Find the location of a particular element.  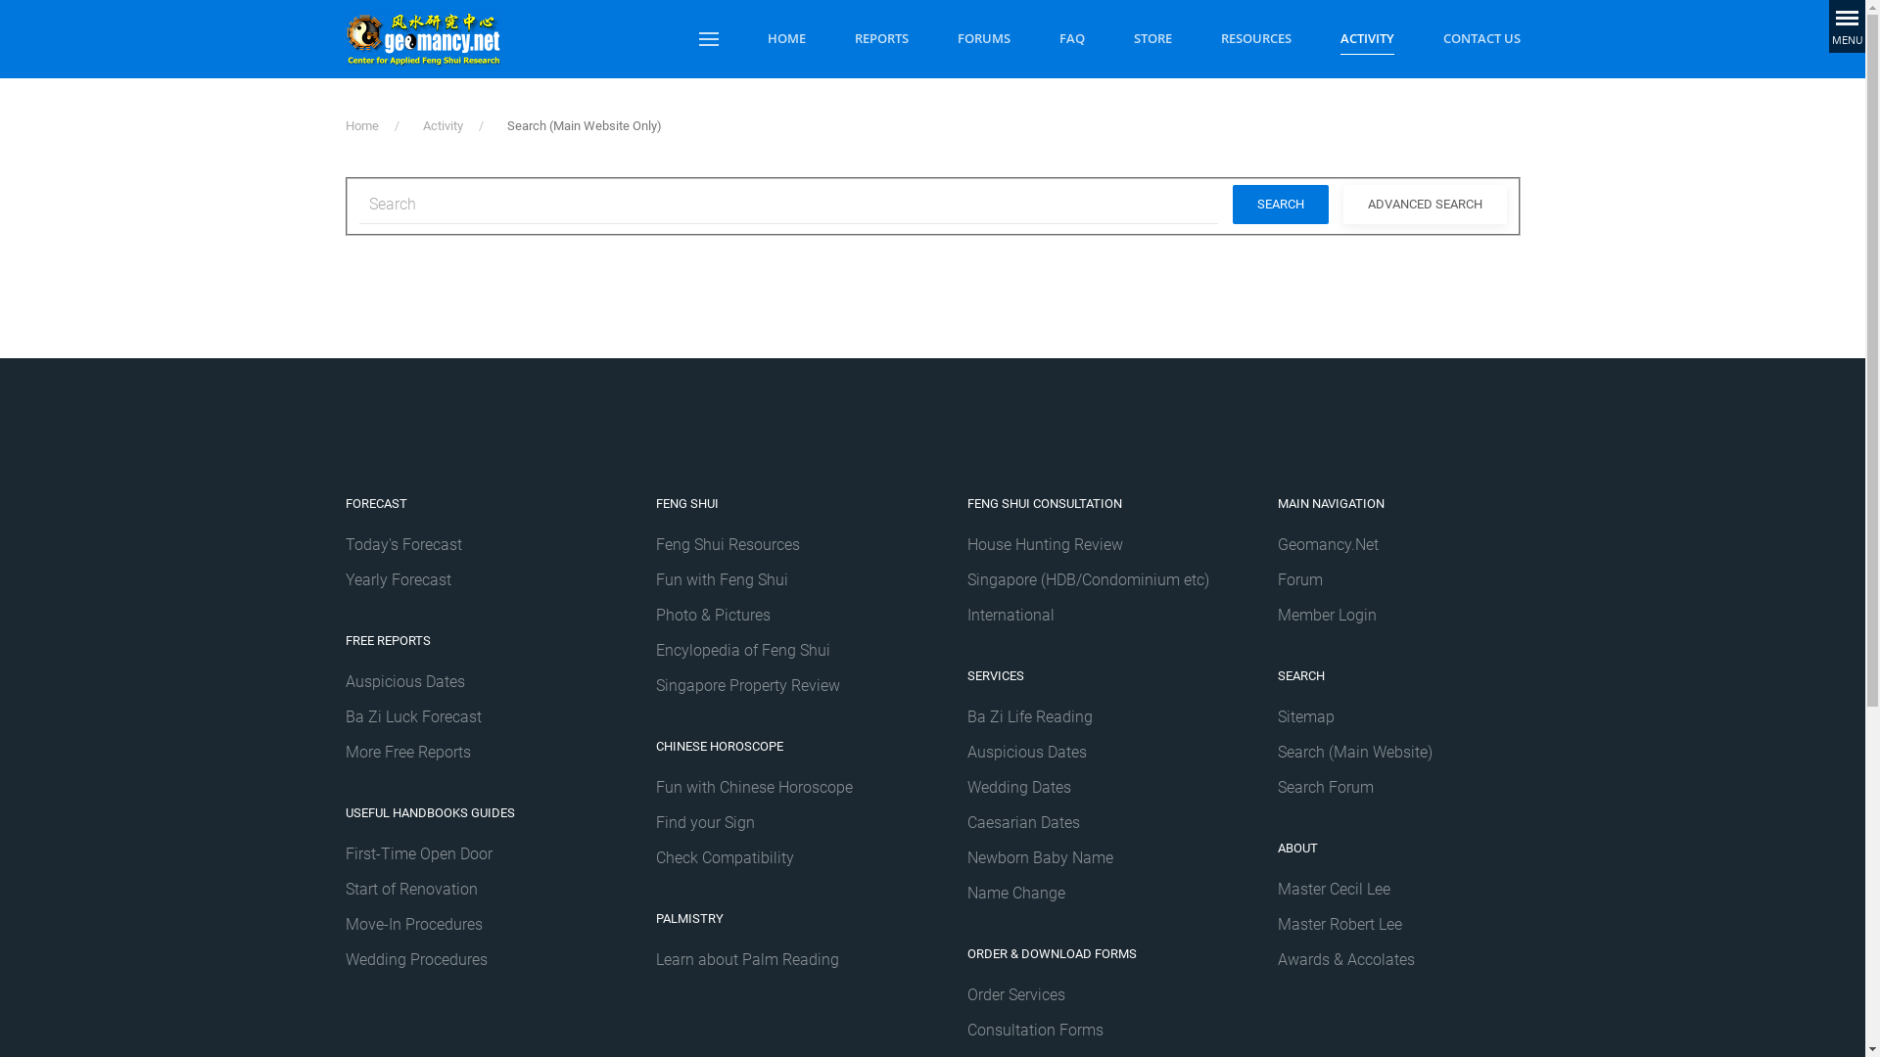

More Free Reports is located at coordinates (407, 752).